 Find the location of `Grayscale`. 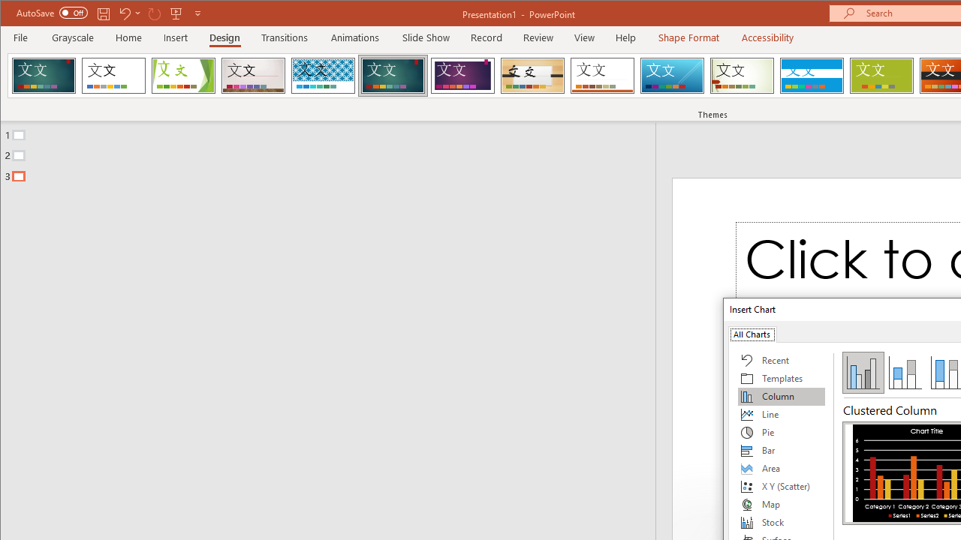

Grayscale is located at coordinates (74, 37).